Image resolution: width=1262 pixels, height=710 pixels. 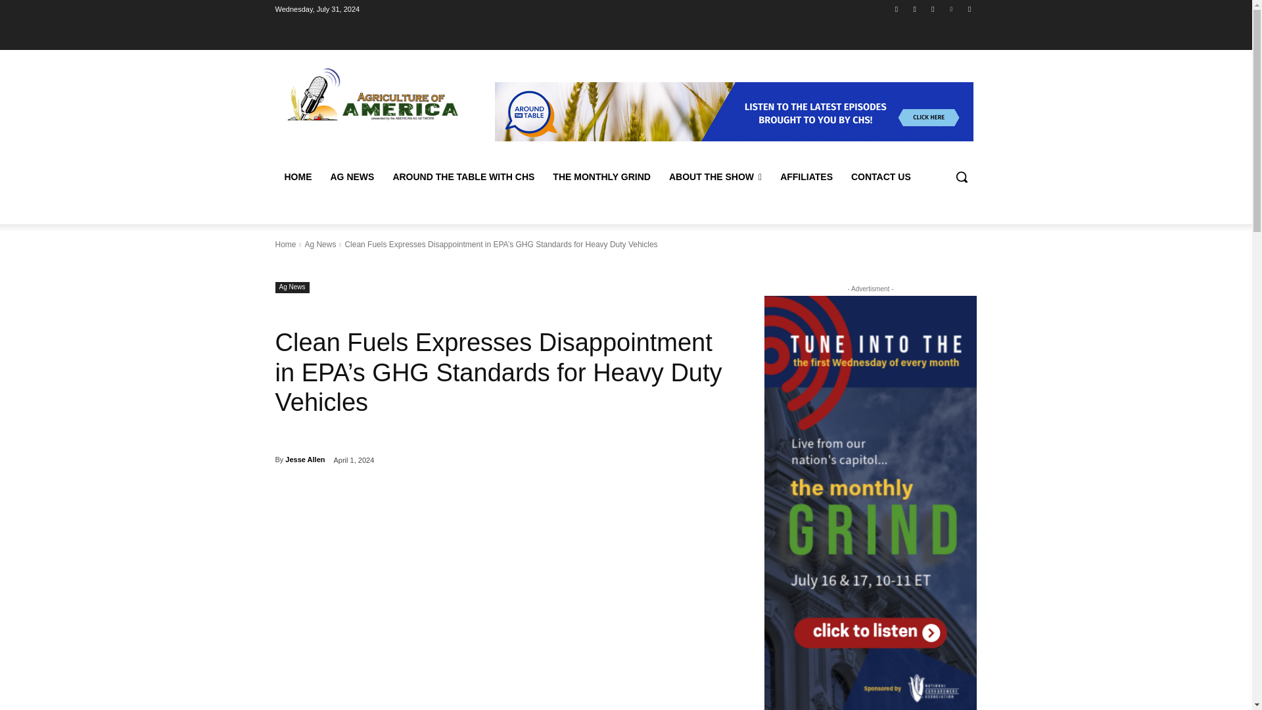 What do you see at coordinates (304, 459) in the screenshot?
I see `Jesse Allen` at bounding box center [304, 459].